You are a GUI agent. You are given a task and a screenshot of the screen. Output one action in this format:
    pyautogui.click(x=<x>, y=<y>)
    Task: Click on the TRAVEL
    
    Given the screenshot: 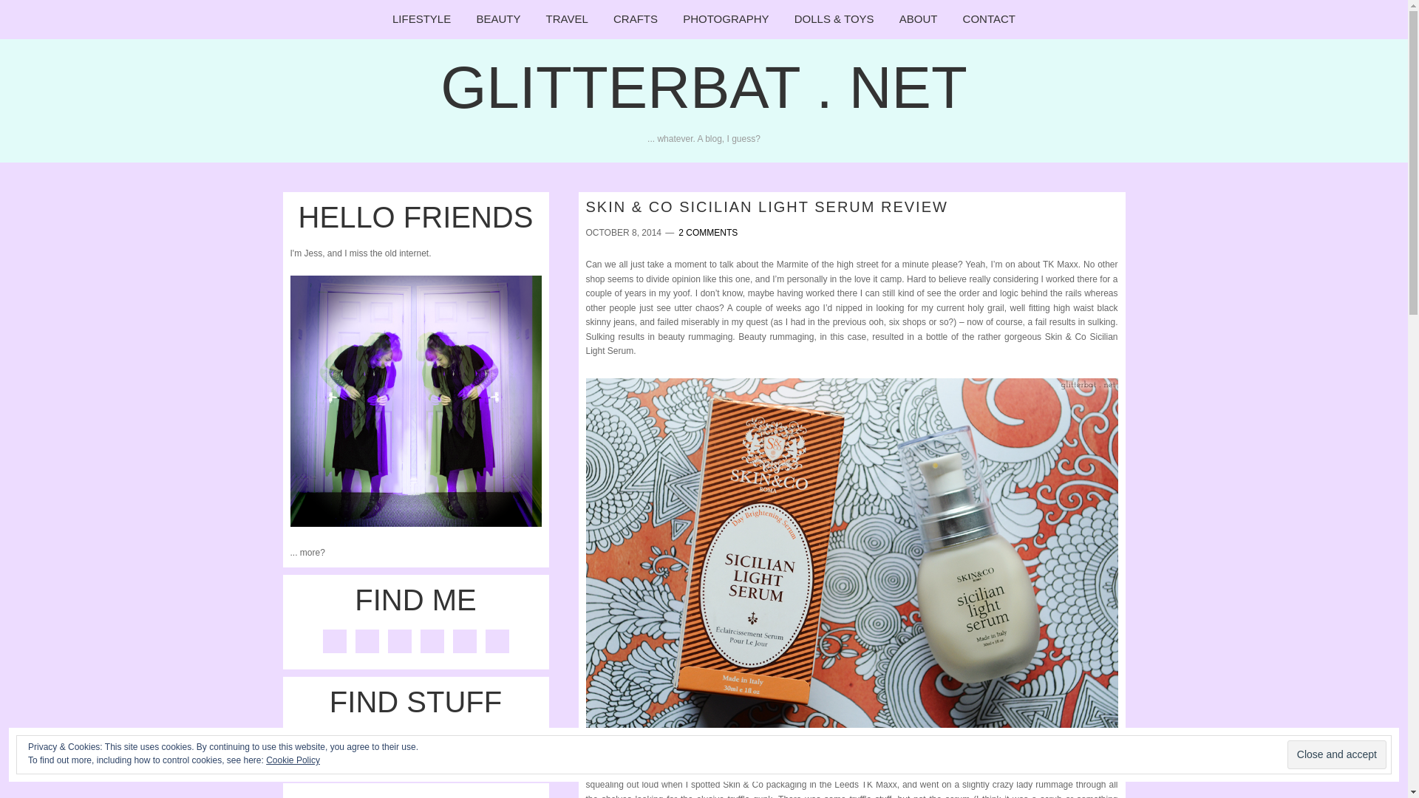 What is the action you would take?
    pyautogui.click(x=566, y=19)
    